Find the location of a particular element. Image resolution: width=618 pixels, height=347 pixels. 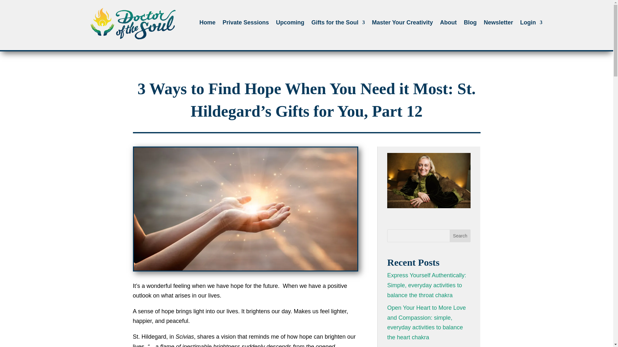

Search is located at coordinates (460, 236).